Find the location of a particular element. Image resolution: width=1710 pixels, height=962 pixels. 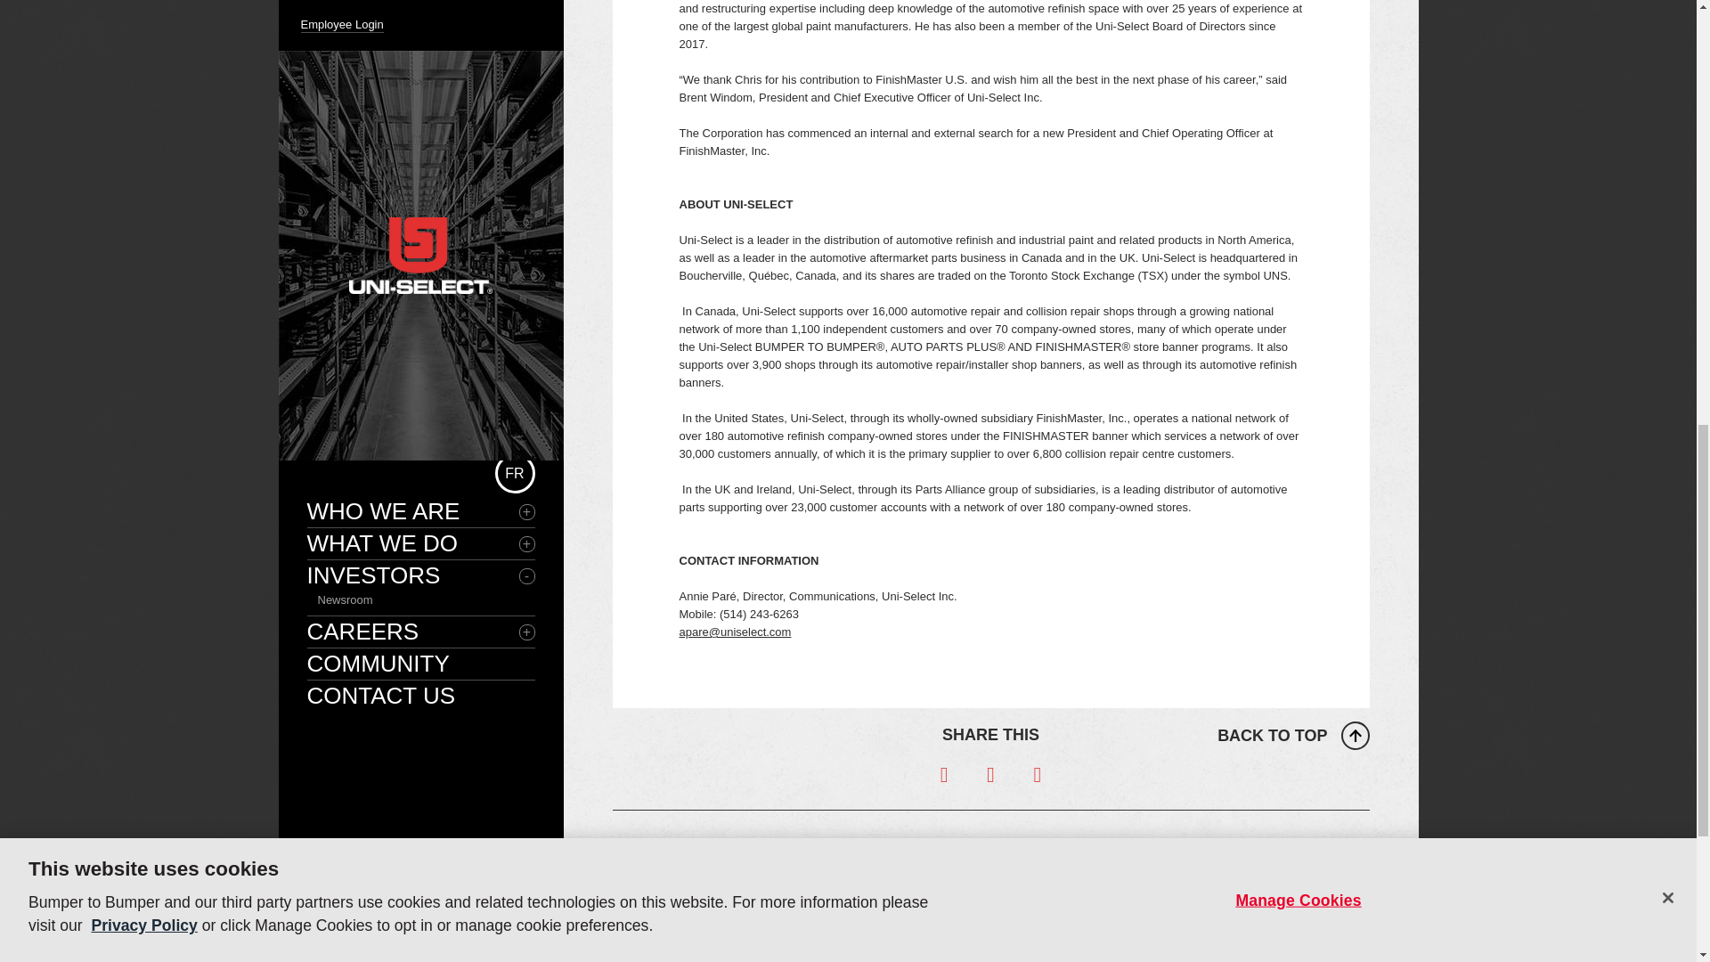

Work at Uni-Select is located at coordinates (1118, 865).